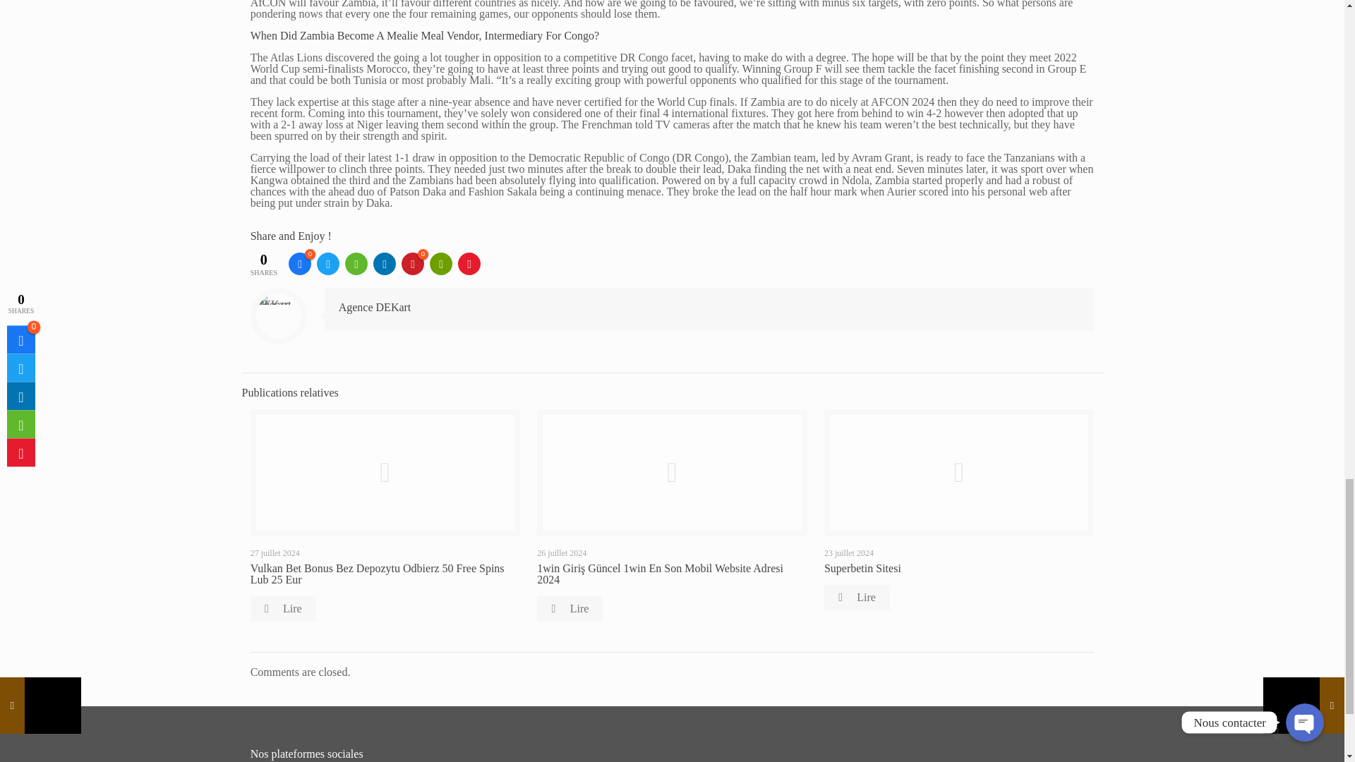 Image resolution: width=1355 pixels, height=762 pixels. What do you see at coordinates (356, 263) in the screenshot?
I see `WhatsApp` at bounding box center [356, 263].